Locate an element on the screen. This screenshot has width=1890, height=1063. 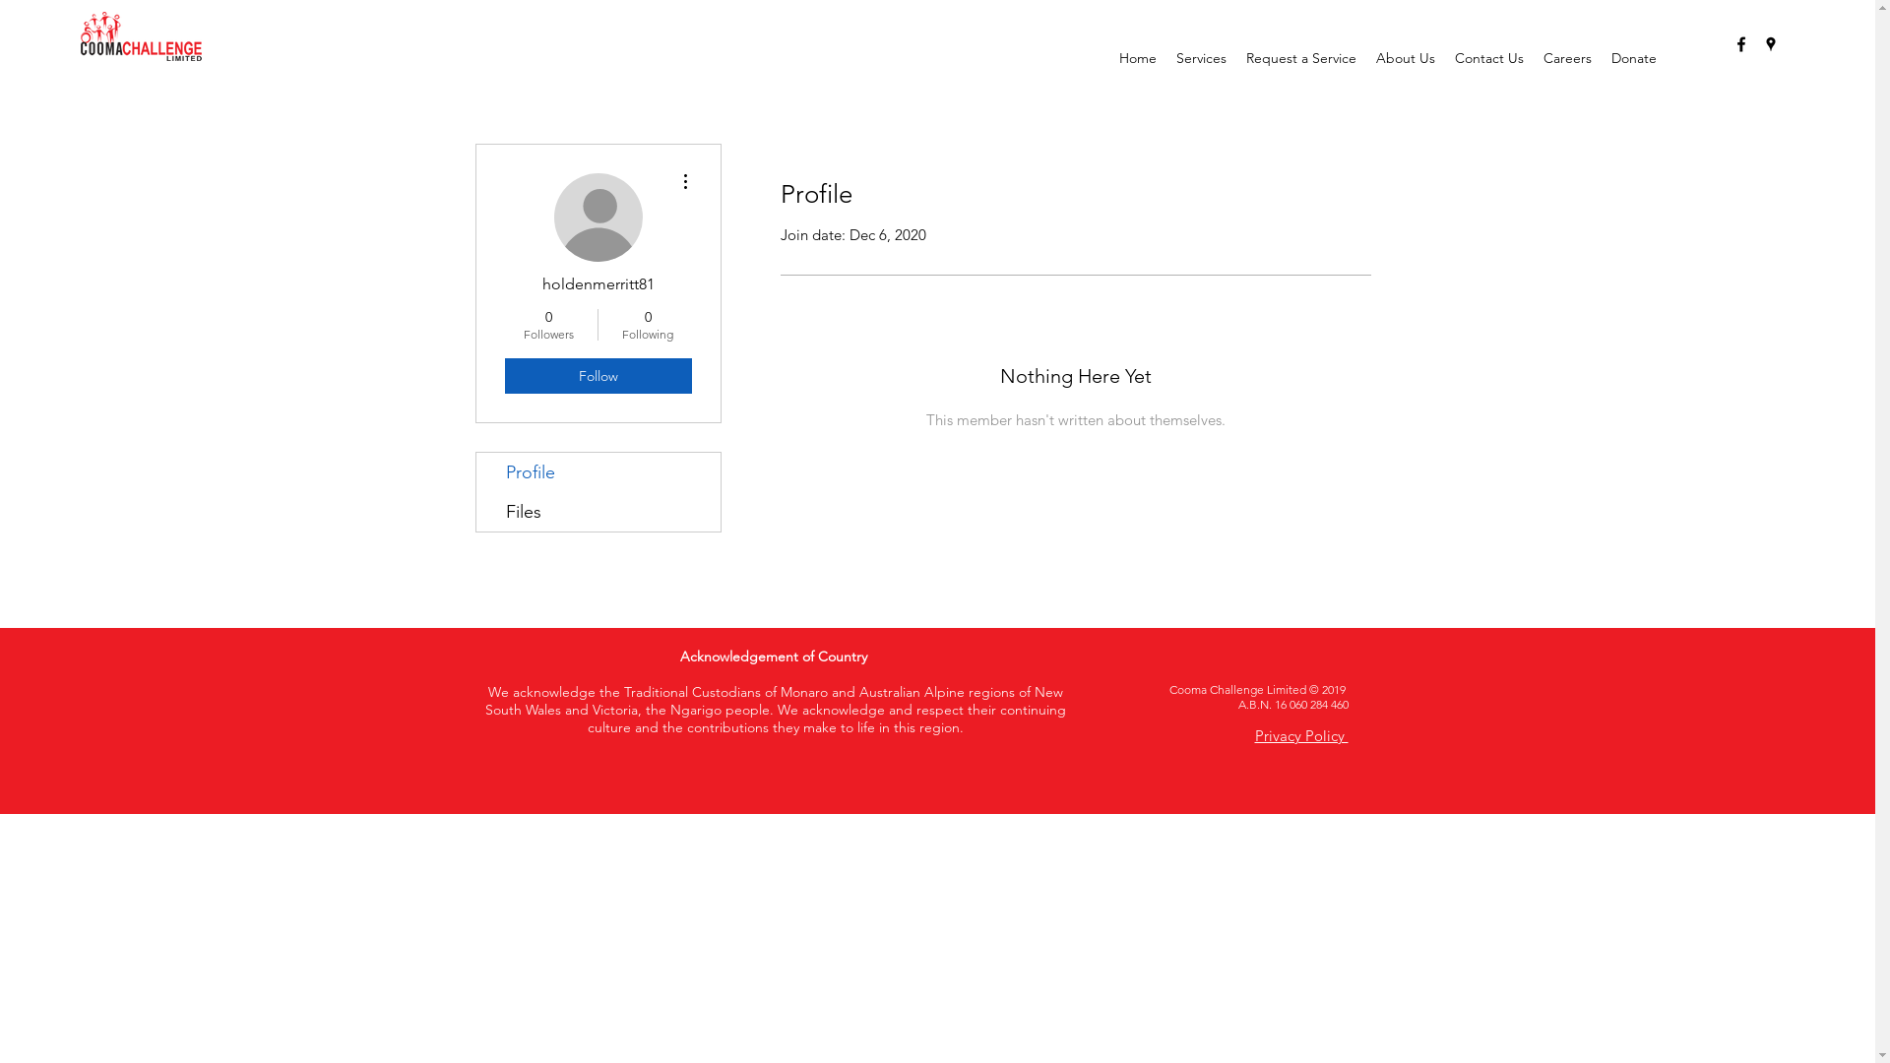
Privacy Policy  is located at coordinates (1301, 736).